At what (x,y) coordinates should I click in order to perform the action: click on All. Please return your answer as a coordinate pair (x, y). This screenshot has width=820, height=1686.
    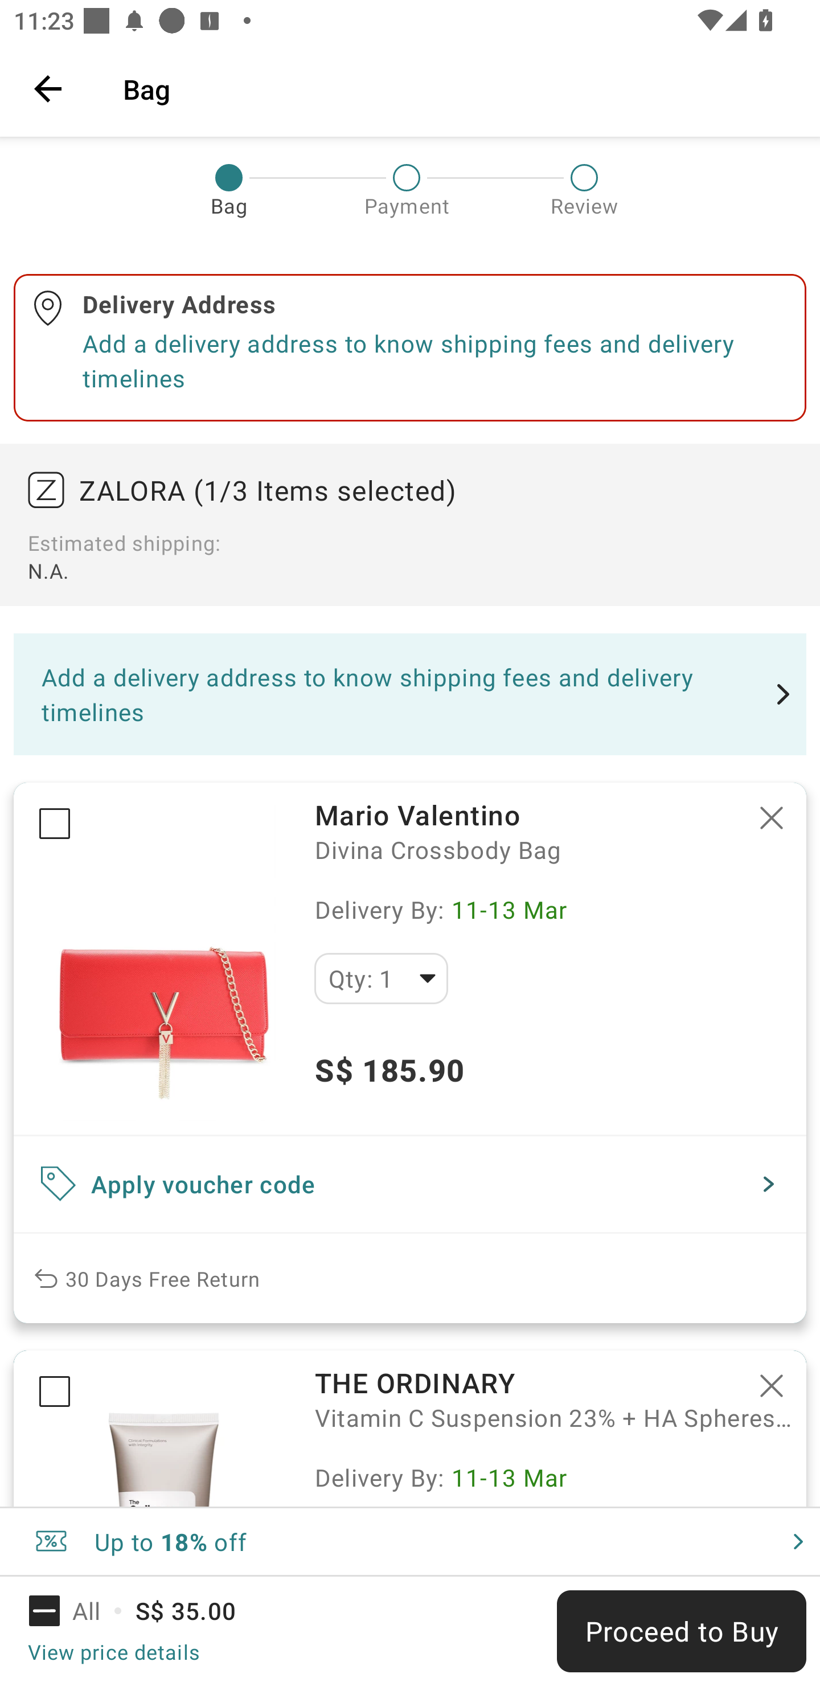
    Looking at the image, I should click on (77, 1611).